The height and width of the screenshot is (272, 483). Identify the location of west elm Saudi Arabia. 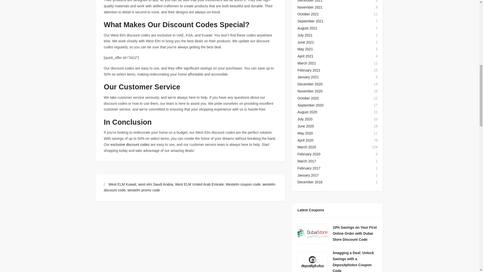
(156, 184).